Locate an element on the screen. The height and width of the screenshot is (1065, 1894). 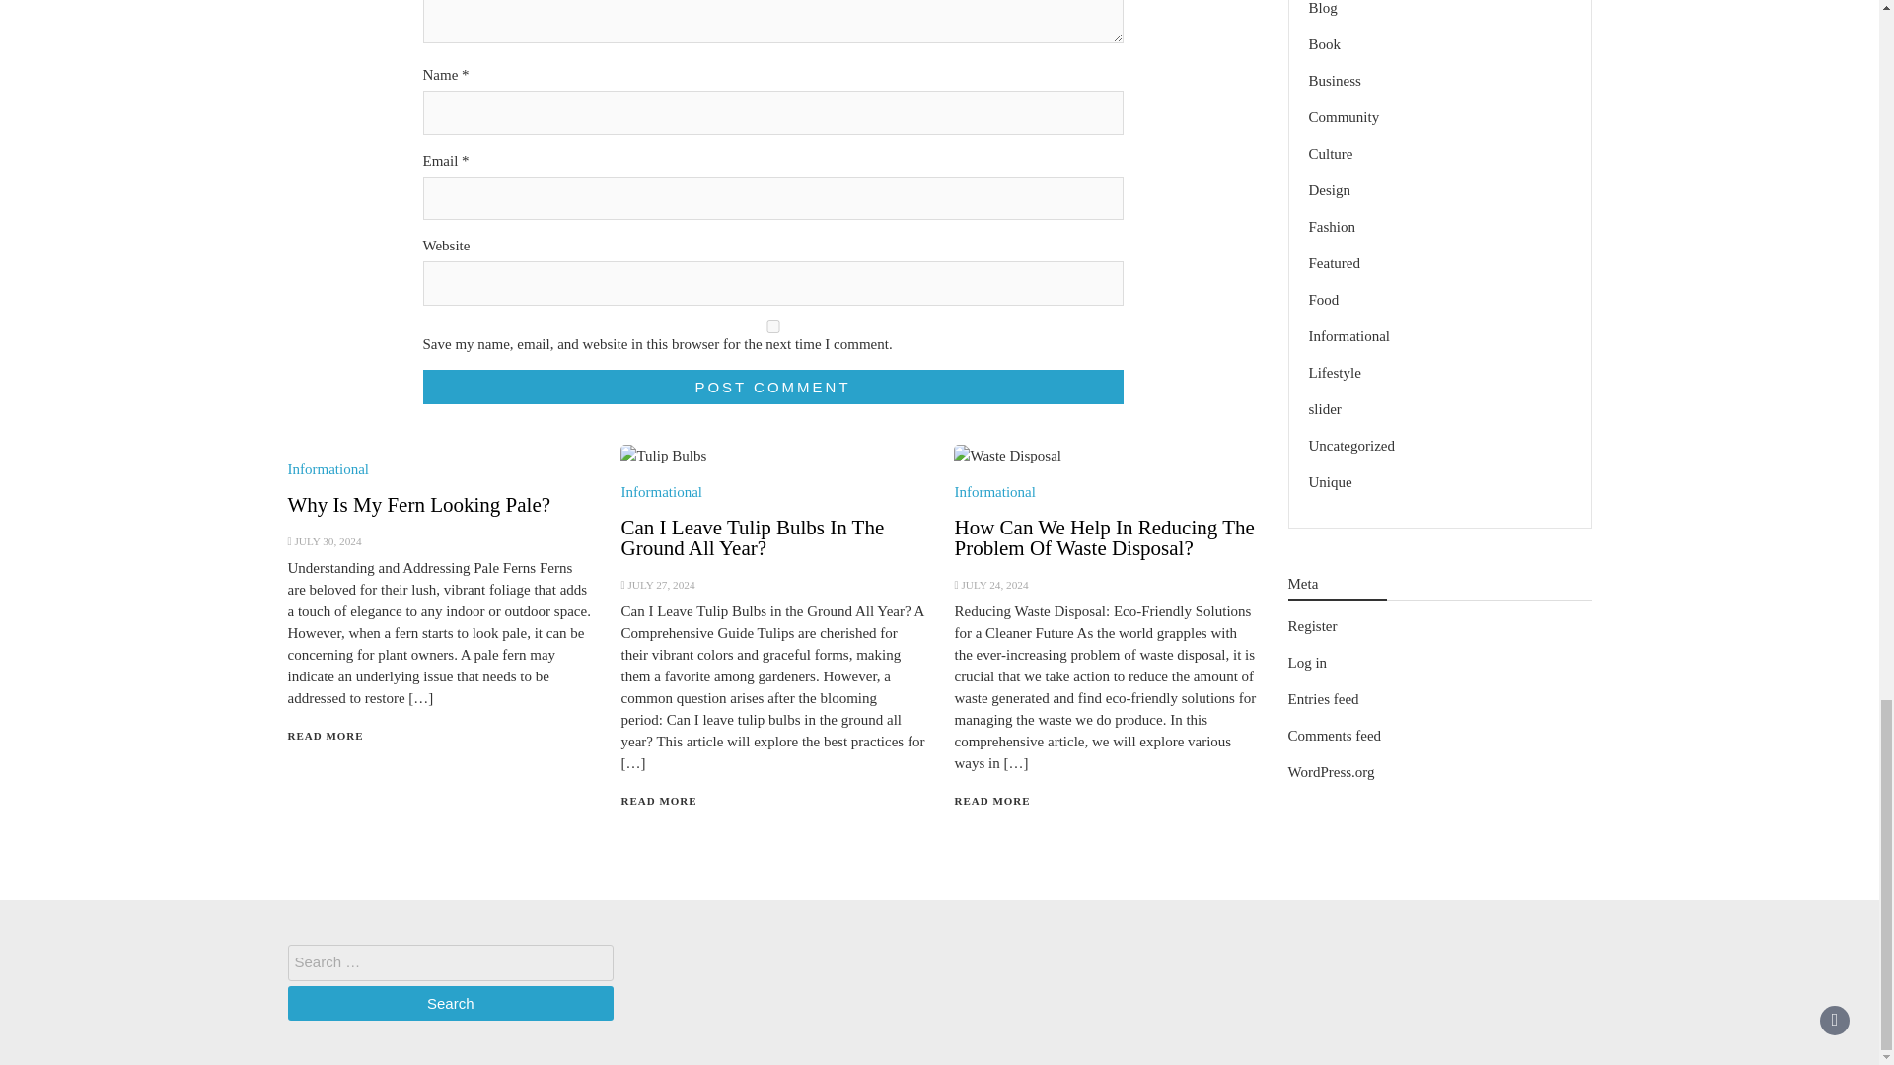
Why Is My Fern Looking Pale? is located at coordinates (418, 505).